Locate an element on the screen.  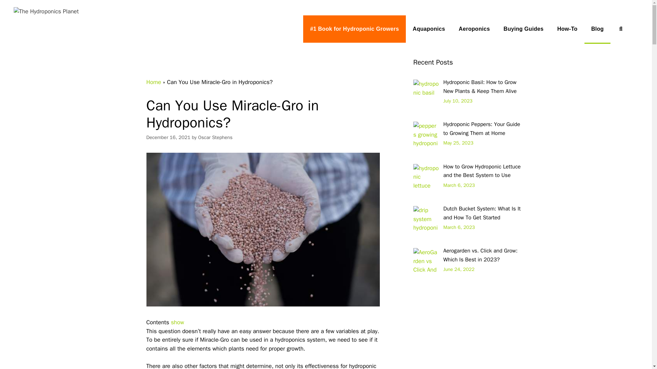
Aeroponics is located at coordinates (474, 29).